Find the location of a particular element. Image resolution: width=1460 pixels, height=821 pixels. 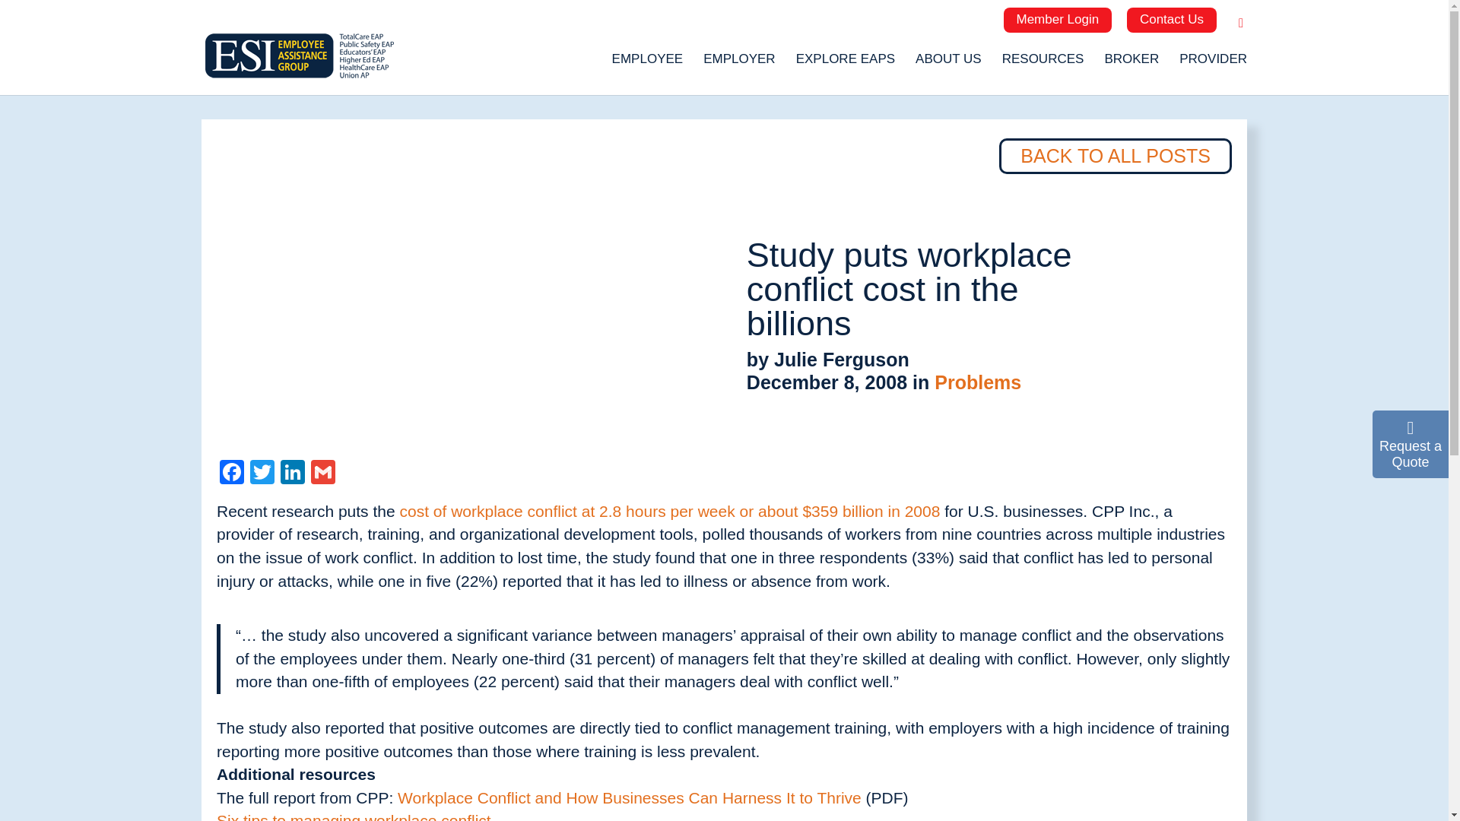

ABOUT US is located at coordinates (947, 65).